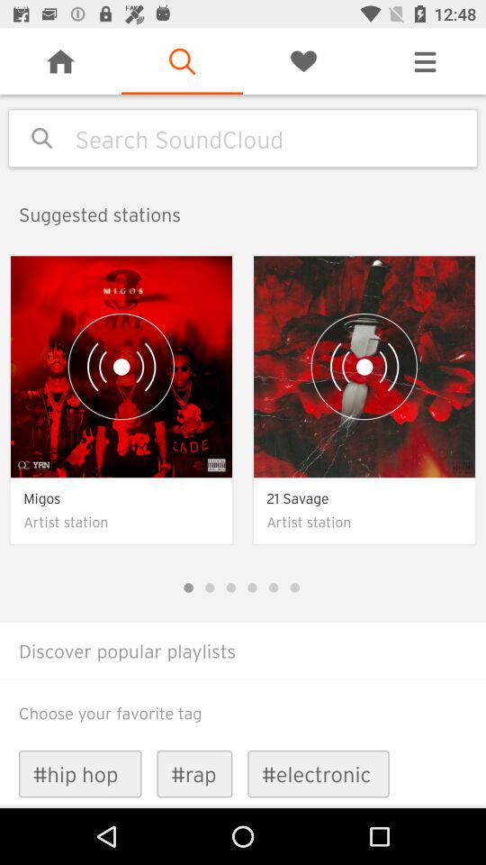 This screenshot has width=486, height=865. What do you see at coordinates (79, 773) in the screenshot?
I see `scroll until the #hip hop item` at bounding box center [79, 773].